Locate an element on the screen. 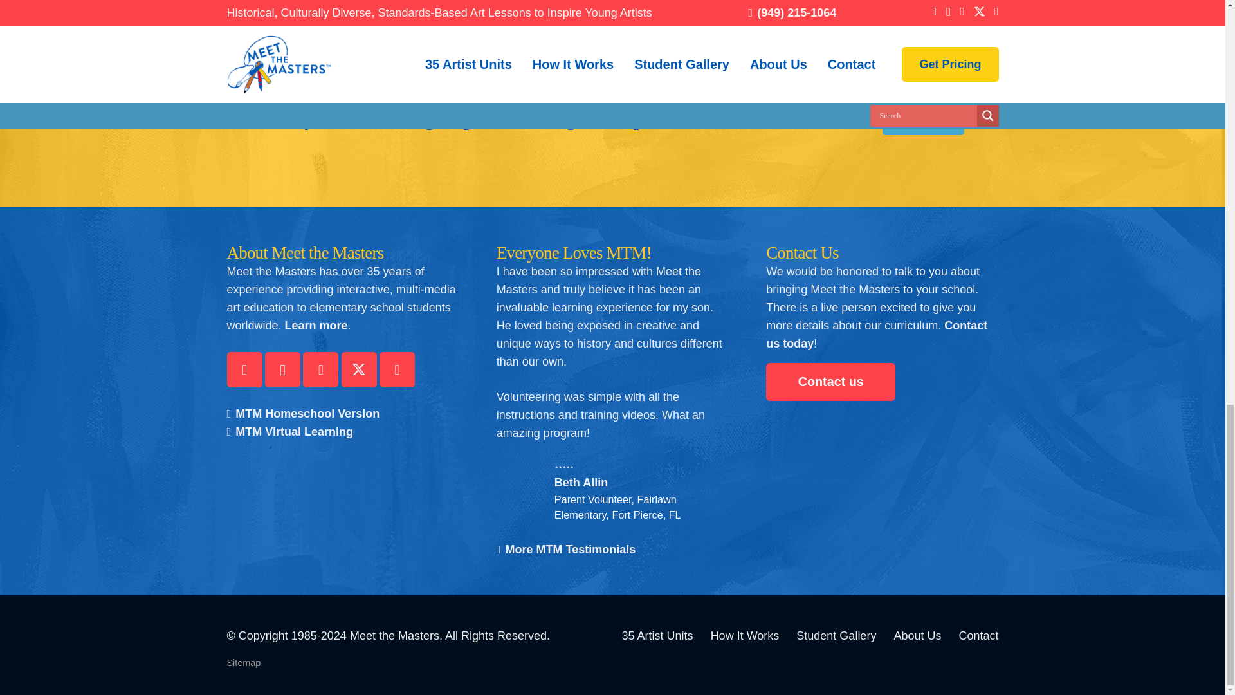 This screenshot has width=1235, height=695. Facebook is located at coordinates (244, 369).